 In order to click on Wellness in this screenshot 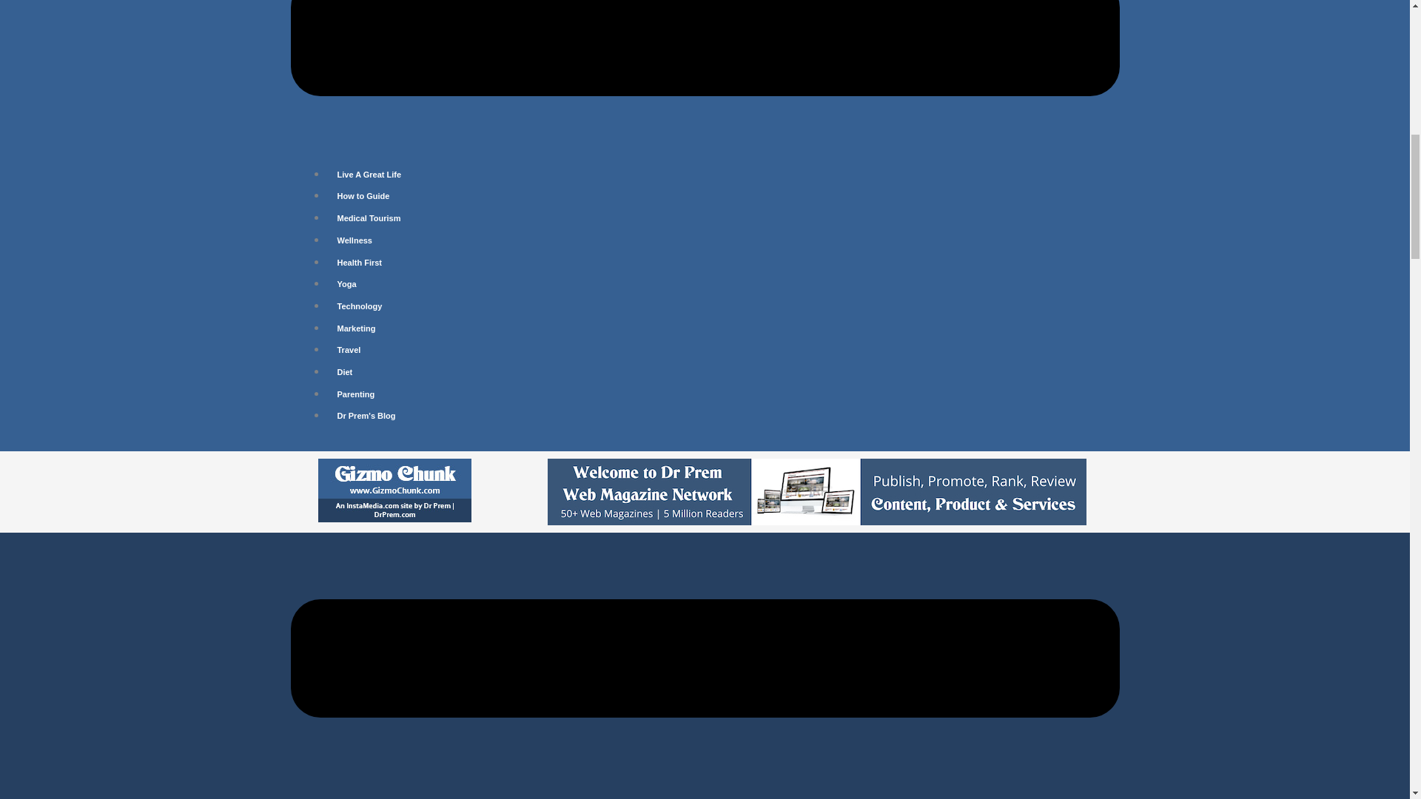, I will do `click(354, 240)`.